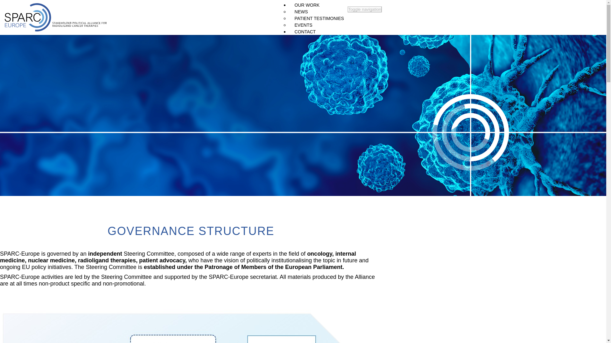 This screenshot has height=343, width=611. Describe the element at coordinates (319, 20) in the screenshot. I see `PATIENT TESTIMONIES` at that location.